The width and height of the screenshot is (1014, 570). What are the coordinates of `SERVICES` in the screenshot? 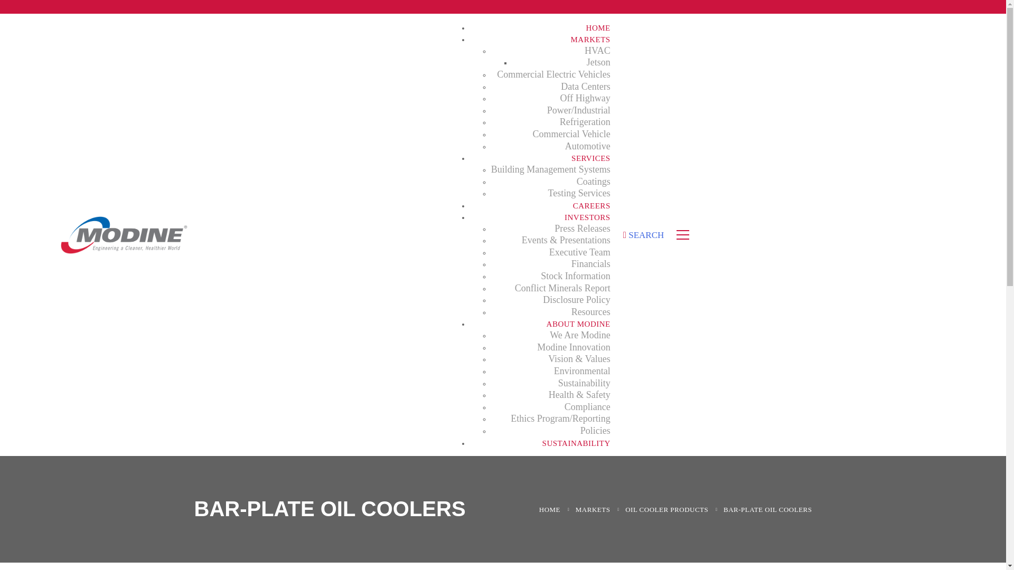 It's located at (540, 158).